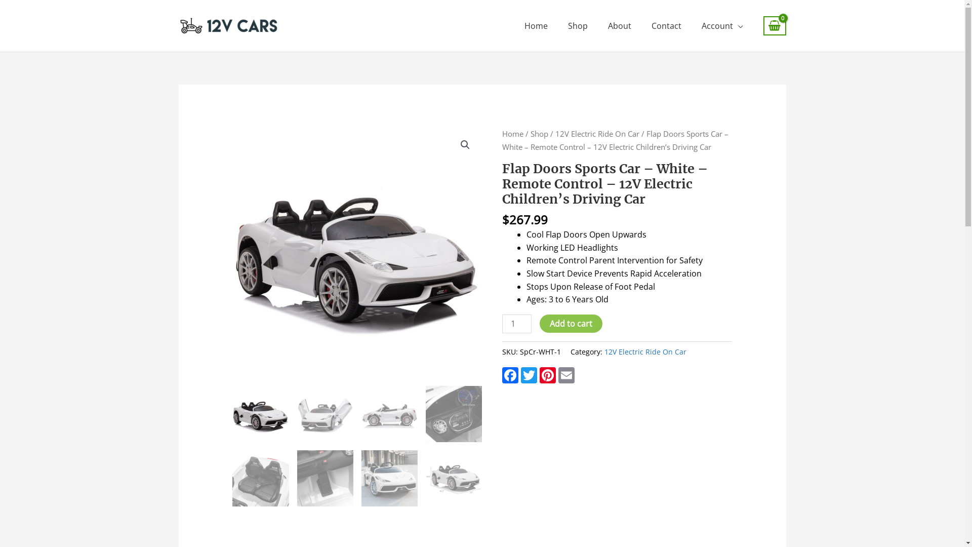 This screenshot has width=972, height=547. I want to click on Shop, so click(540, 134).